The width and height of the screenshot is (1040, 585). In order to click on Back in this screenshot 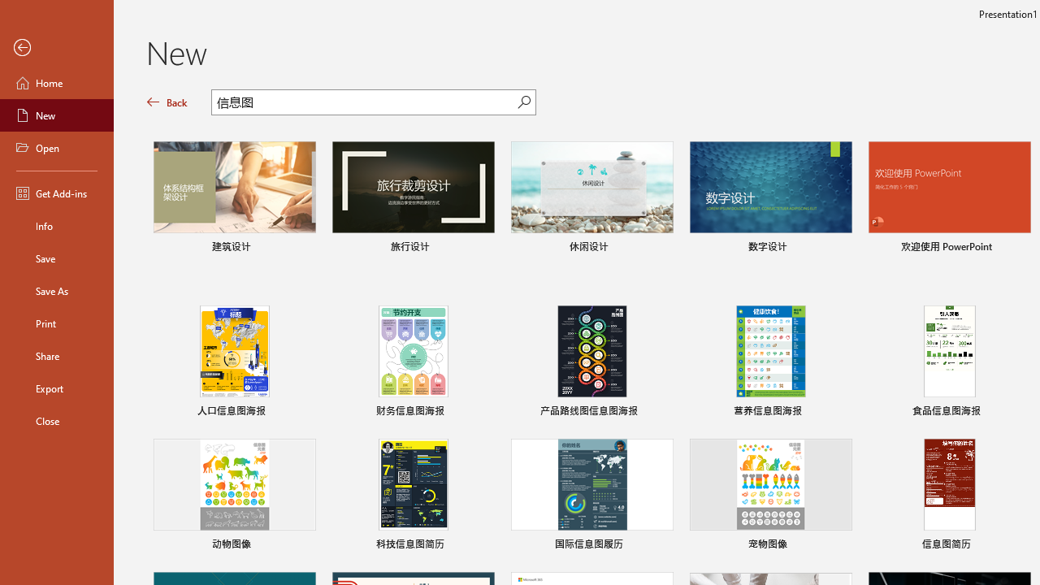, I will do `click(167, 102)`.